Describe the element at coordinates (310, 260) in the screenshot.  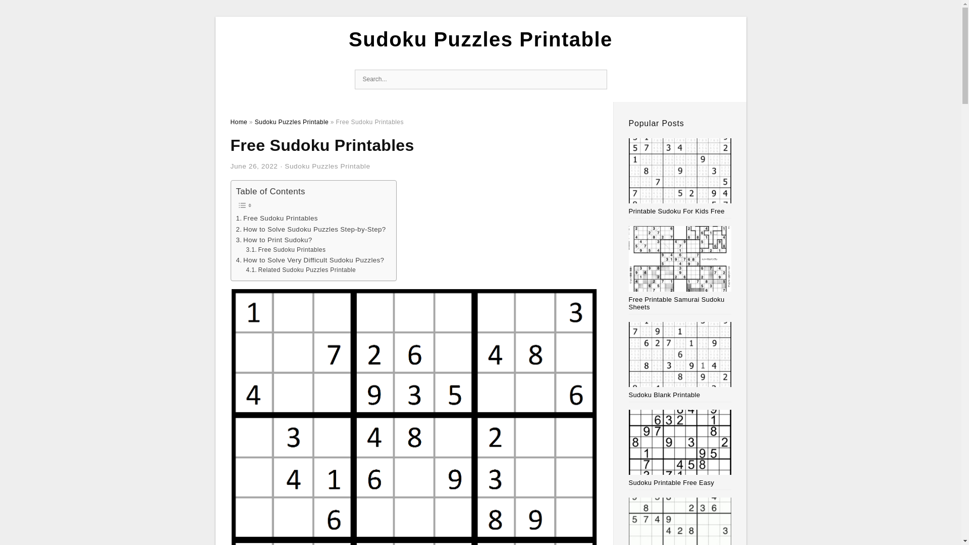
I see `How to Solve Very Difficult Sudoku Puzzles?` at that location.